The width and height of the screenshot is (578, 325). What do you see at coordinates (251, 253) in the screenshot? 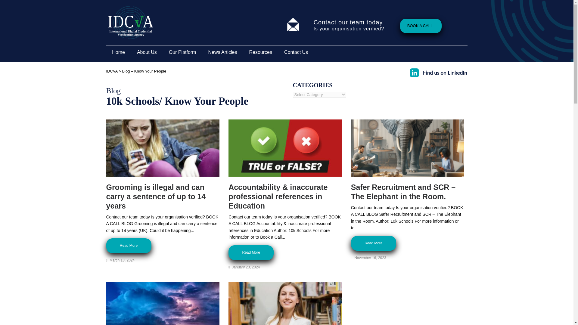
I see `Read More` at bounding box center [251, 253].